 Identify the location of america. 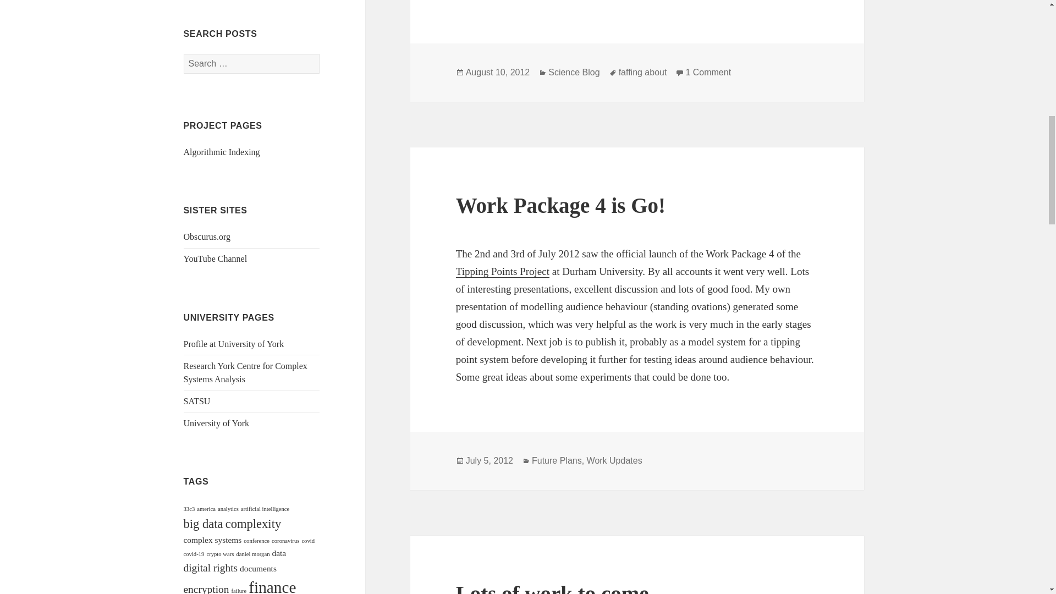
(206, 509).